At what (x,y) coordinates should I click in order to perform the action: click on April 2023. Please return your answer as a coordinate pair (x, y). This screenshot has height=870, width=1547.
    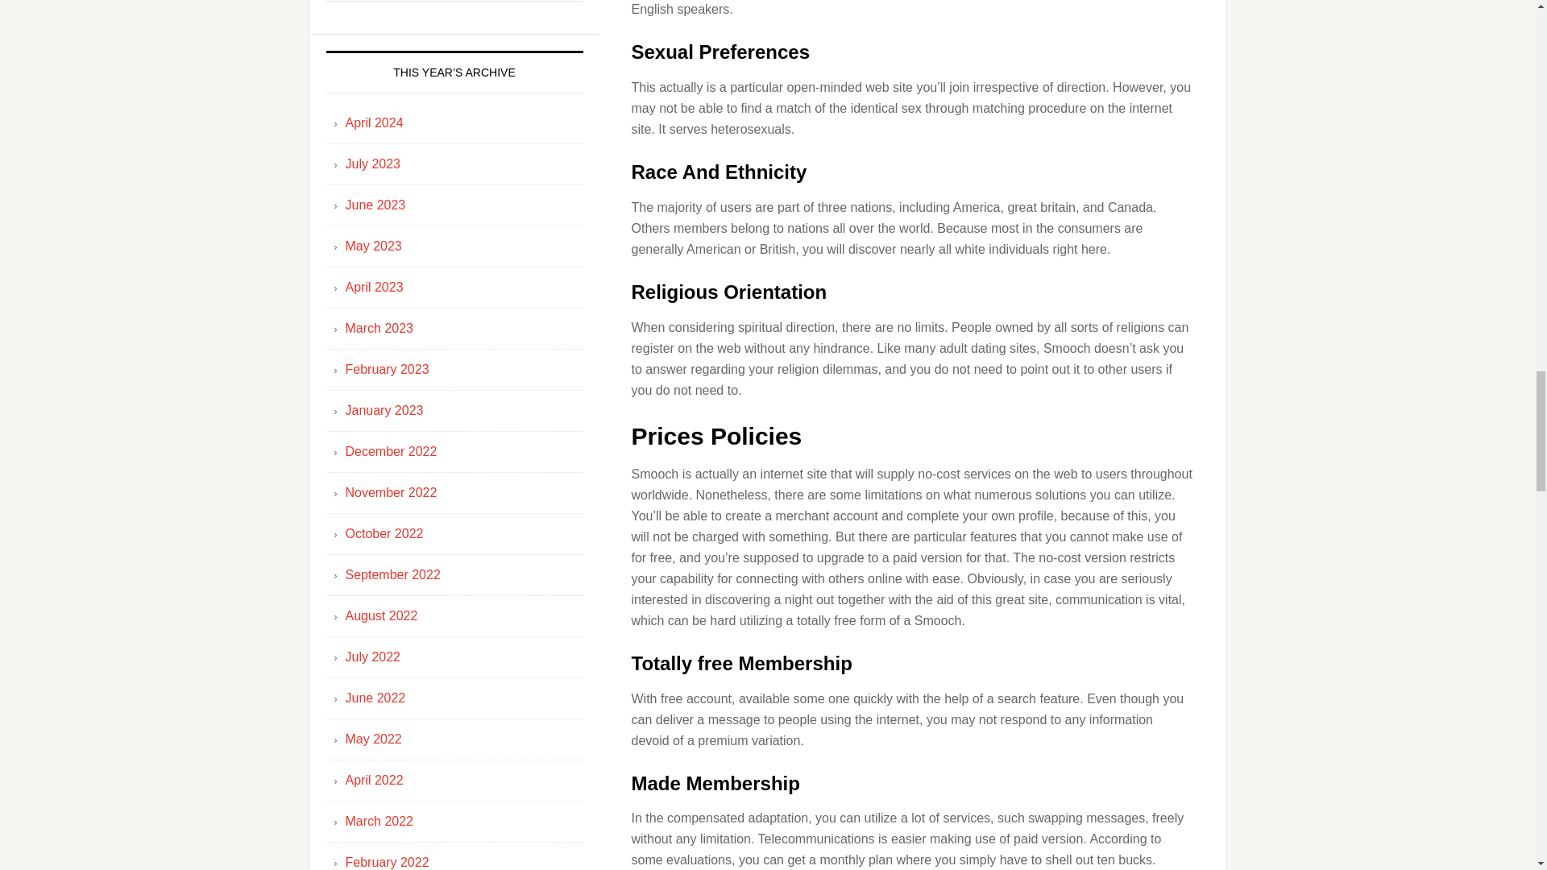
    Looking at the image, I should click on (374, 287).